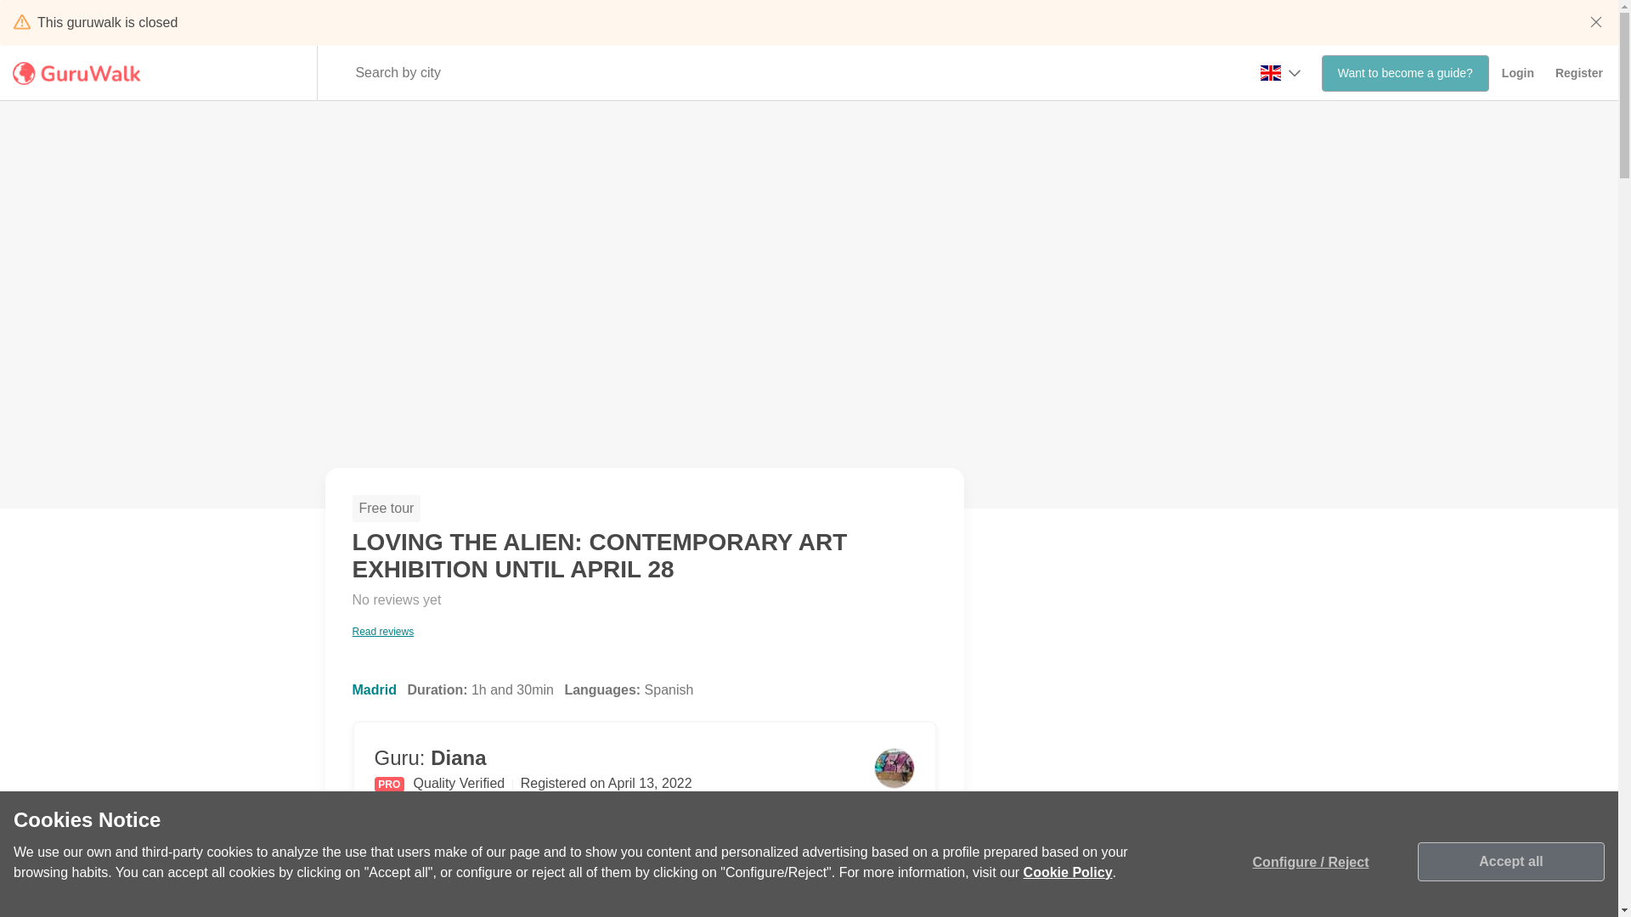 Image resolution: width=1631 pixels, height=917 pixels. I want to click on Diana, so click(396, 615).